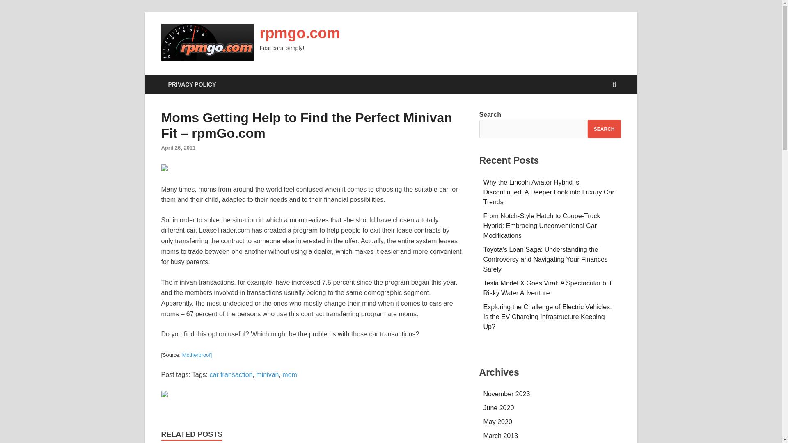 The width and height of the screenshot is (788, 443). I want to click on mom, so click(289, 375).